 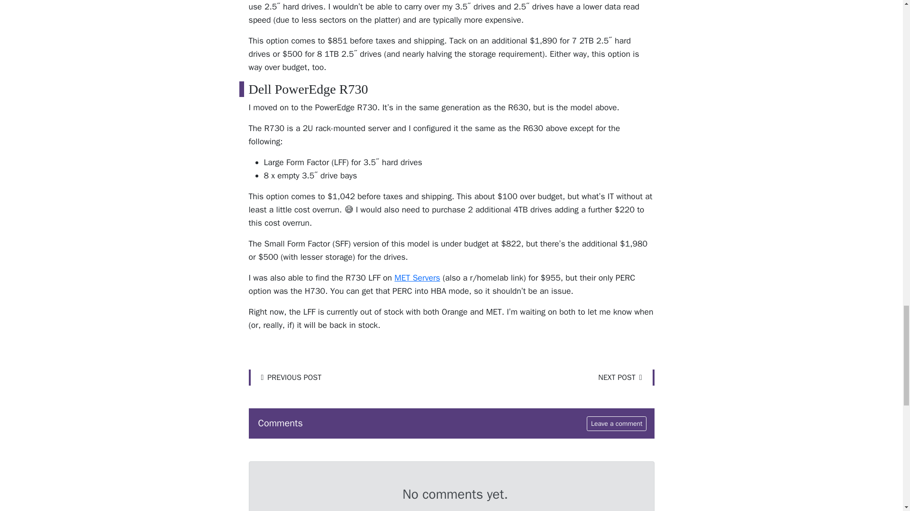 I want to click on NEXT POST, so click(x=623, y=378).